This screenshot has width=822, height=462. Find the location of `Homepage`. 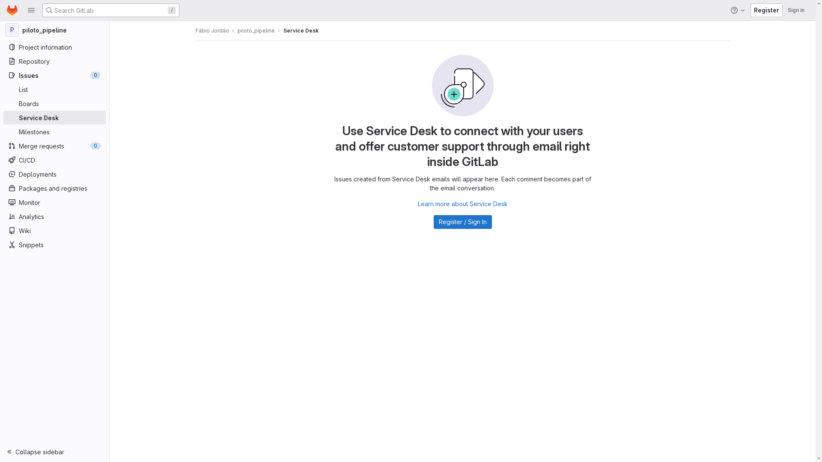

Homepage is located at coordinates (12, 10).